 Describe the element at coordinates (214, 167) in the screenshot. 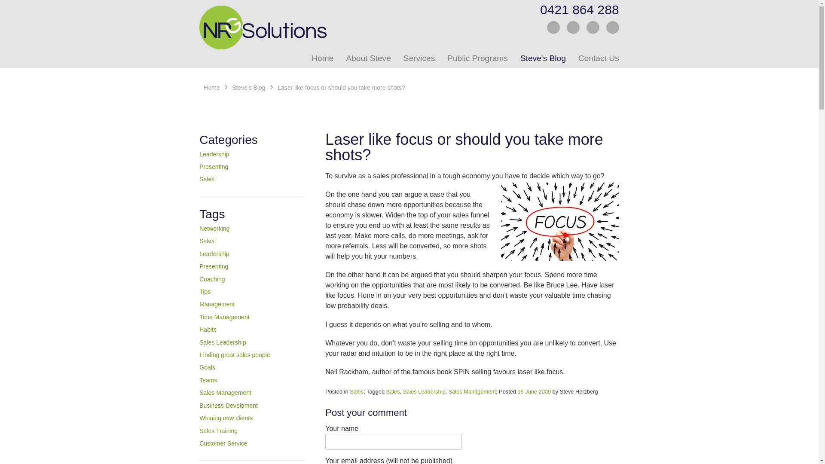

I see `Presenting` at that location.